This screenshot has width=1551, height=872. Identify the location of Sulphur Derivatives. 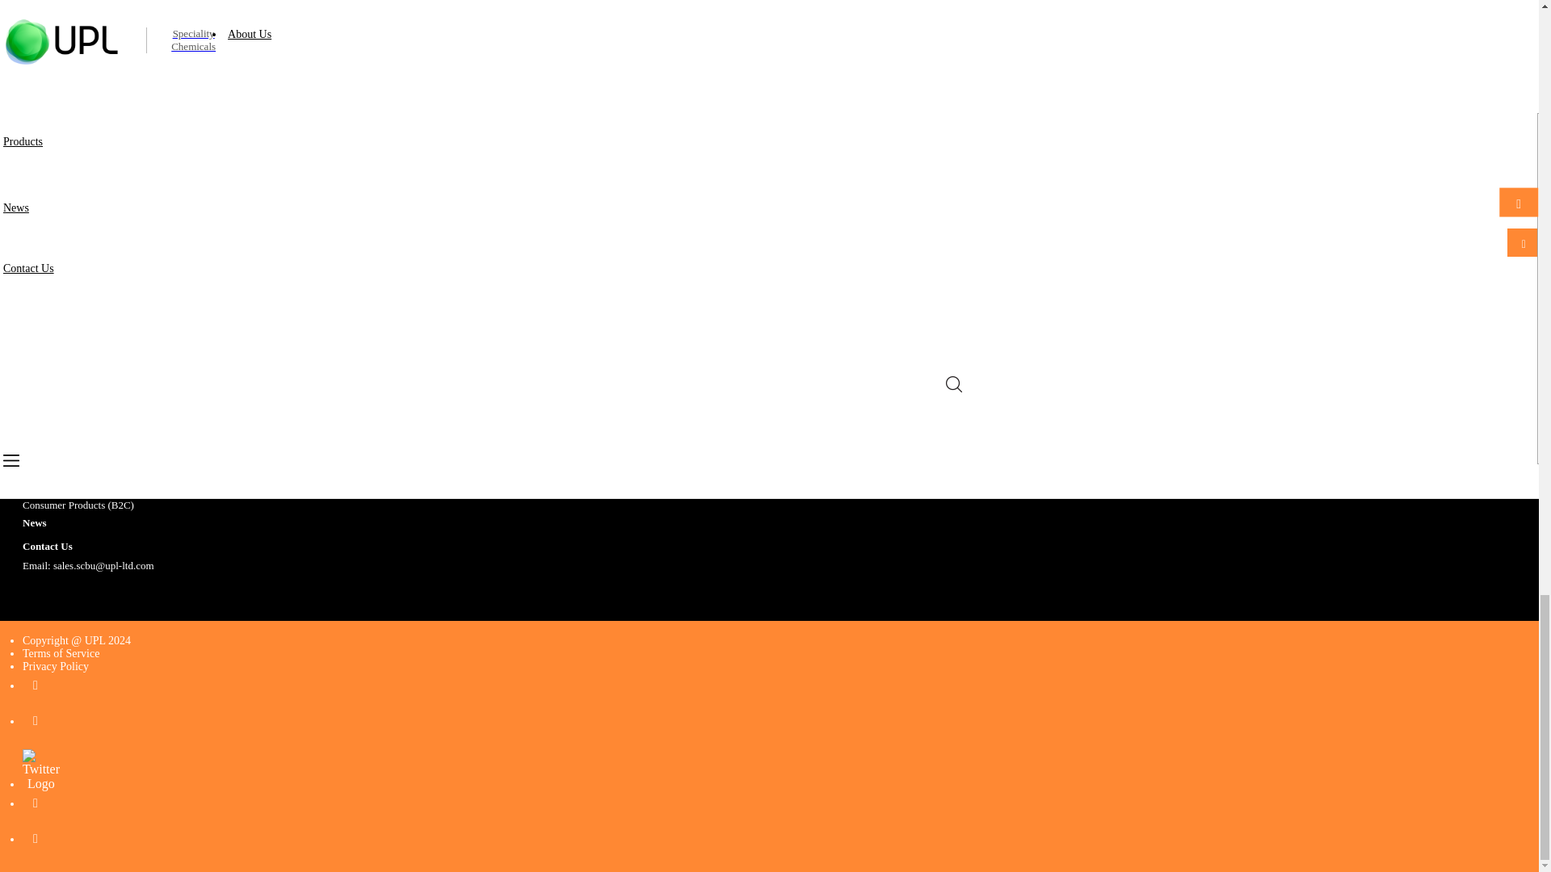
(65, 358).